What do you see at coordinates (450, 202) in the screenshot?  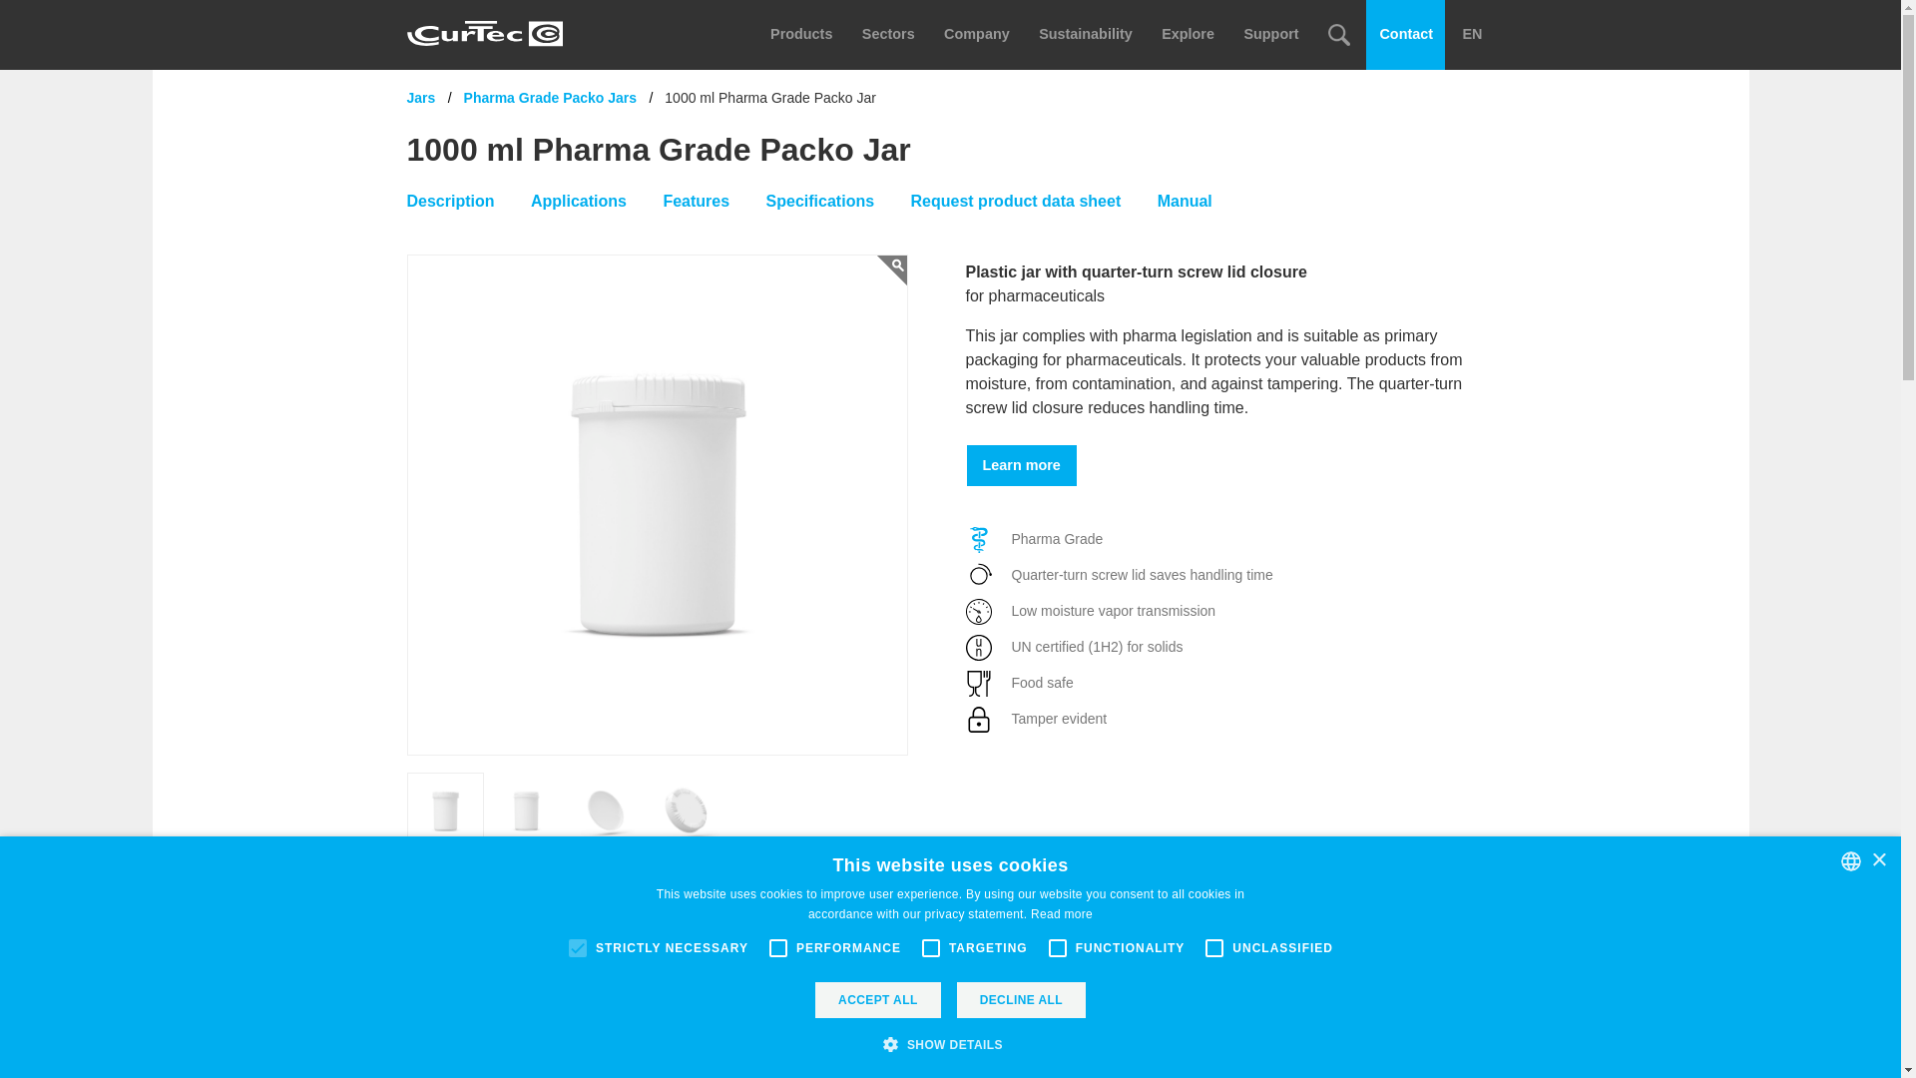 I see `Description` at bounding box center [450, 202].